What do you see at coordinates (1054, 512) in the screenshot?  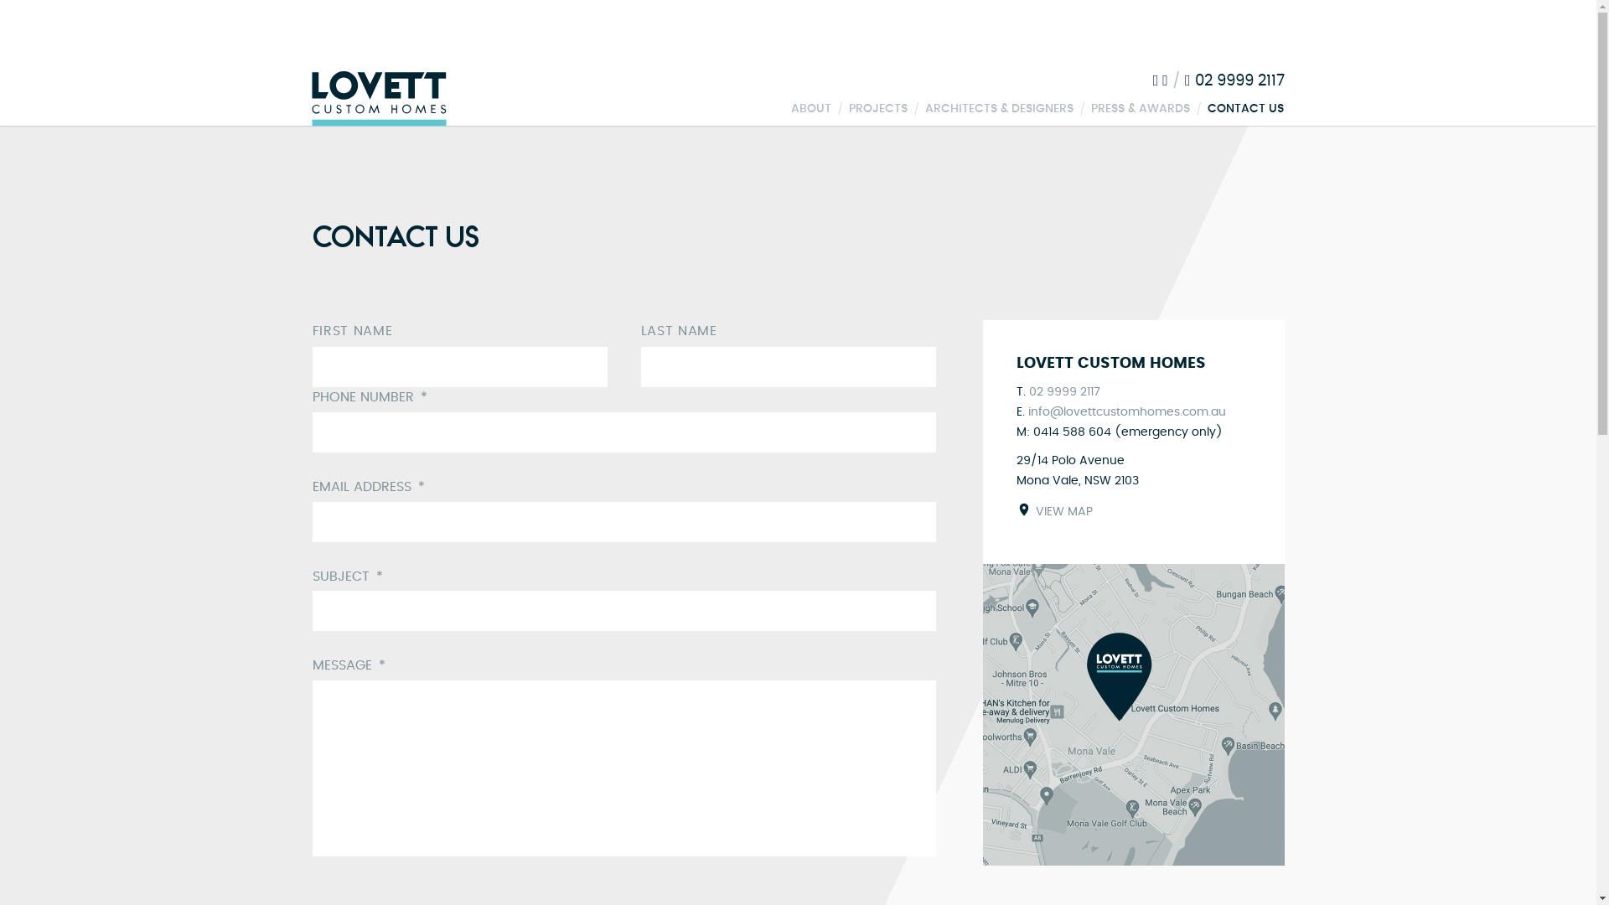 I see `VIEW MAP` at bounding box center [1054, 512].